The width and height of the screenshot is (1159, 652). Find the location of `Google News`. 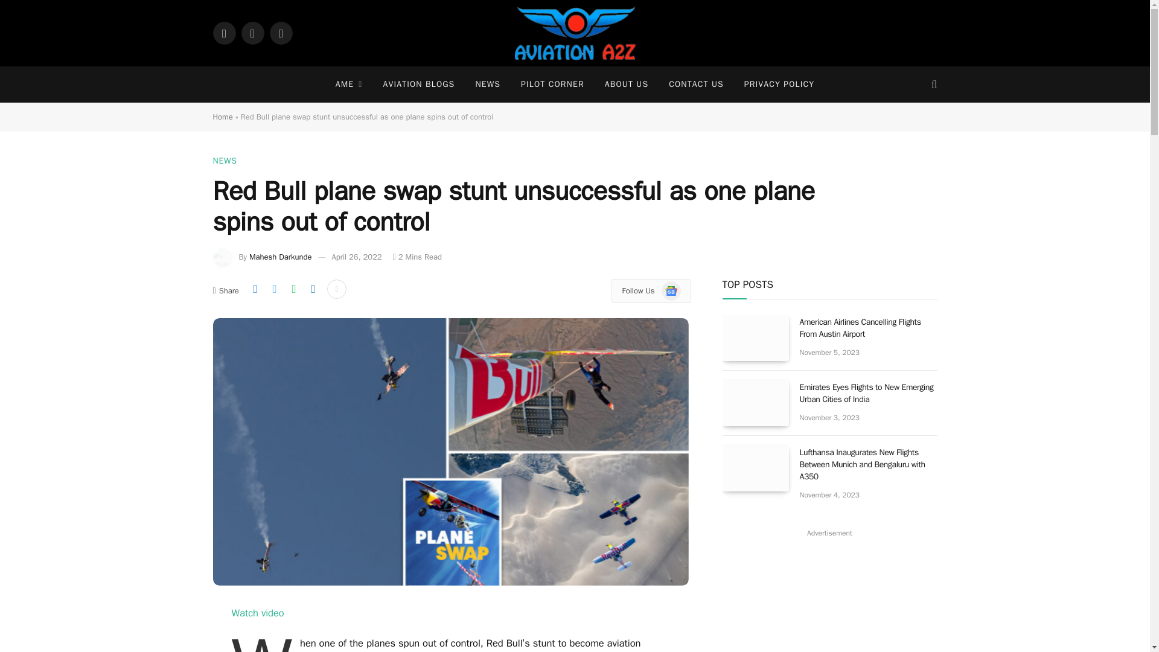

Google News is located at coordinates (671, 290).